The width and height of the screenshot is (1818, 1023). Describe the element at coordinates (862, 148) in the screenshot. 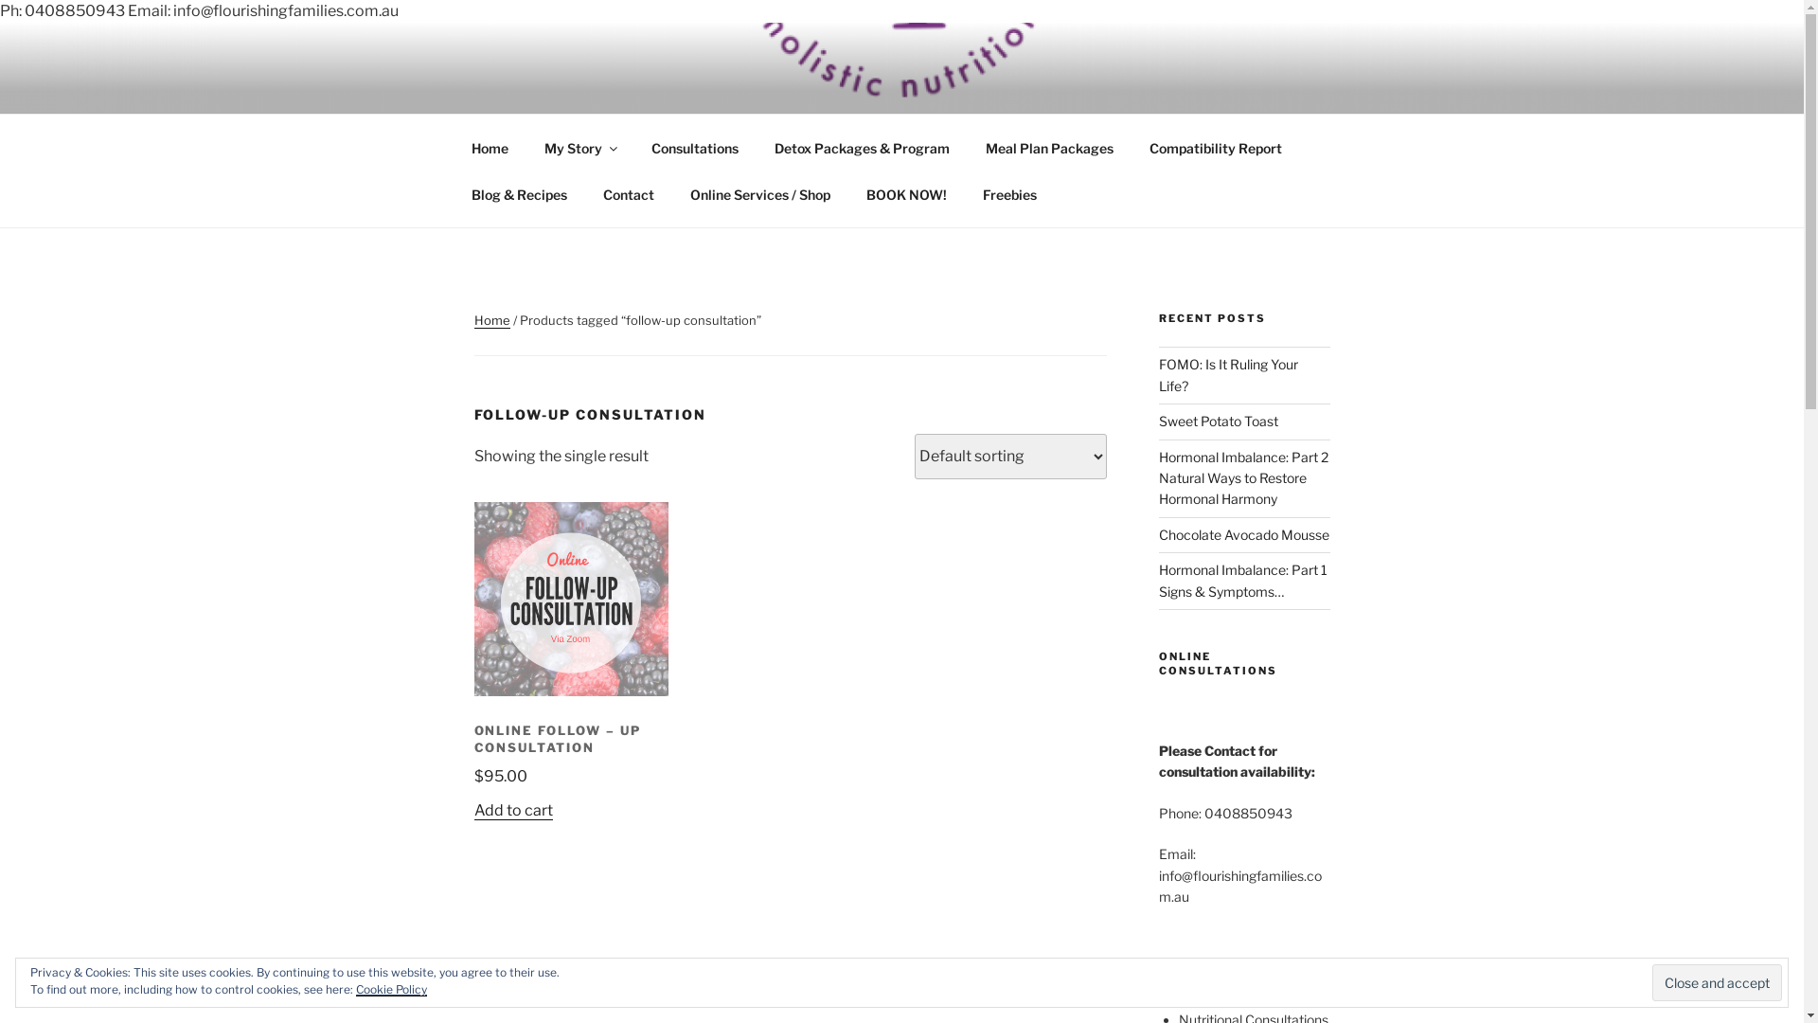

I see `Detox Packages & Program` at that location.